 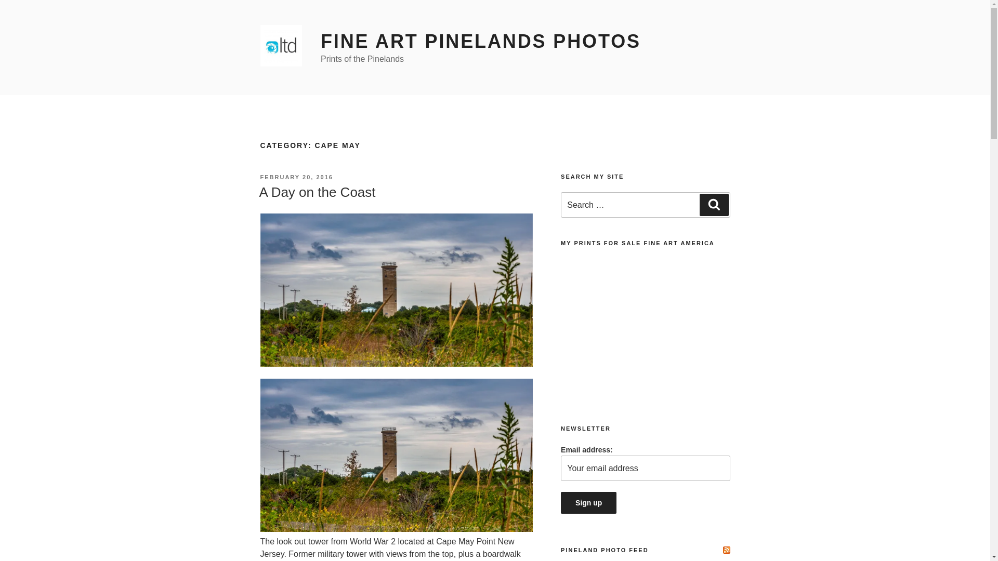 What do you see at coordinates (296, 177) in the screenshot?
I see `FEBRUARY 20, 2016` at bounding box center [296, 177].